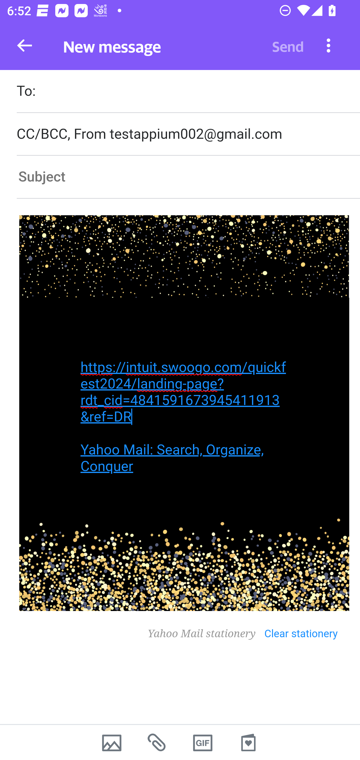 The width and height of the screenshot is (360, 760). Describe the element at coordinates (157, 742) in the screenshot. I see `Recent attachments from mail` at that location.